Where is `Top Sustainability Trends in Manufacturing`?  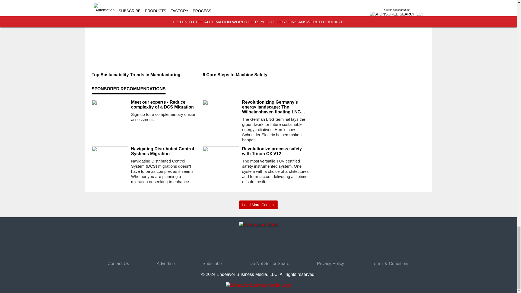 Top Sustainability Trends in Manufacturing is located at coordinates (145, 75).